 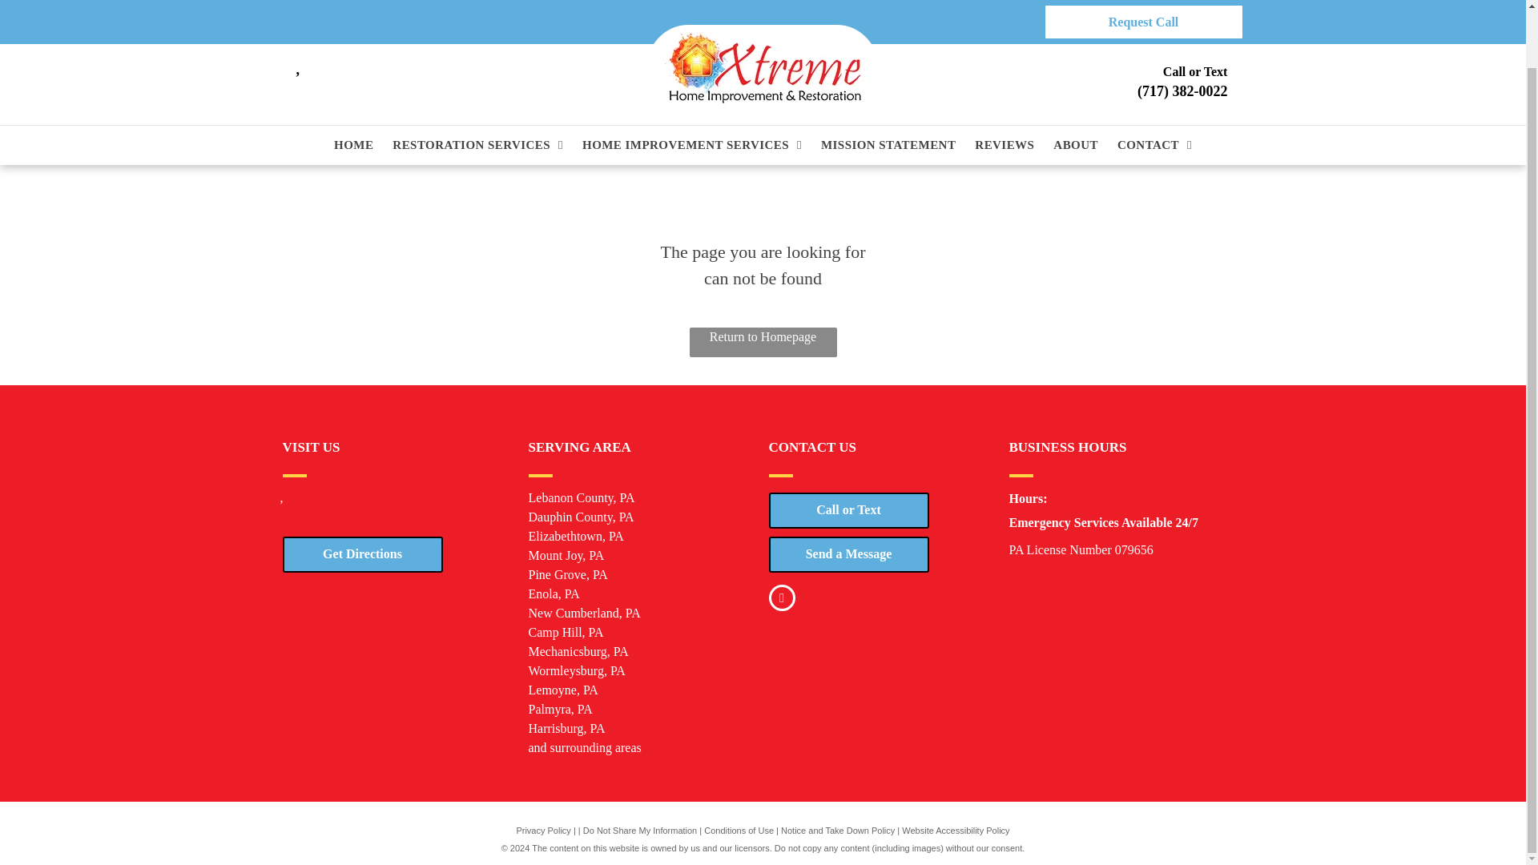 I want to click on Notice and Take Down Policy, so click(x=838, y=831).